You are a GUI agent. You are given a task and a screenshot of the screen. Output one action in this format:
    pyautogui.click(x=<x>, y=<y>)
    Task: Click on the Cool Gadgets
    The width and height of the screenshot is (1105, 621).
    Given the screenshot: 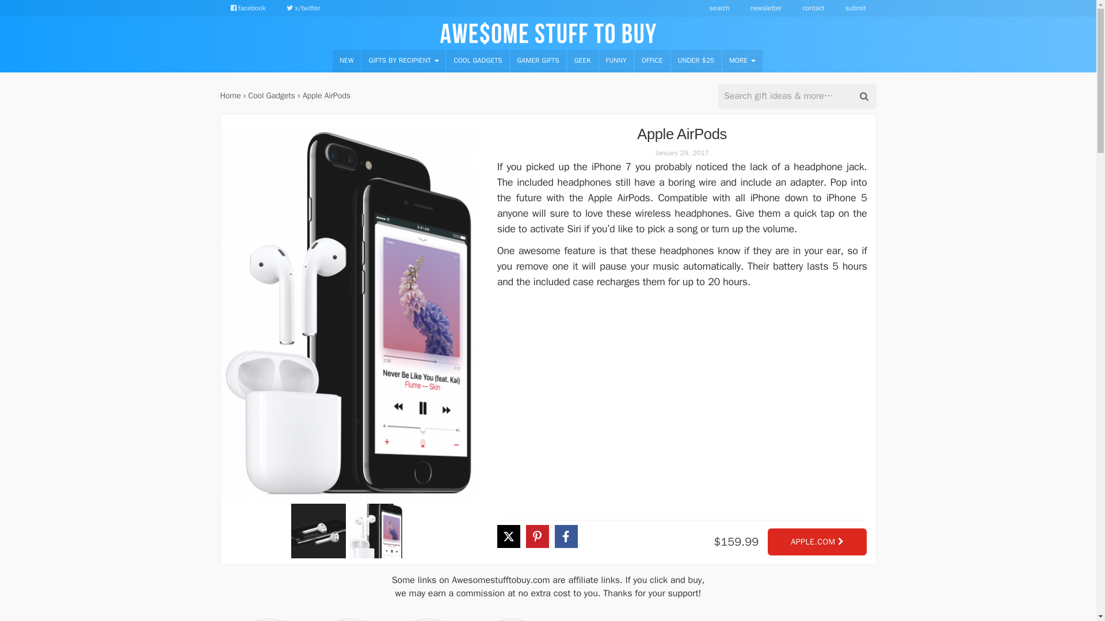 What is the action you would take?
    pyautogui.click(x=477, y=61)
    